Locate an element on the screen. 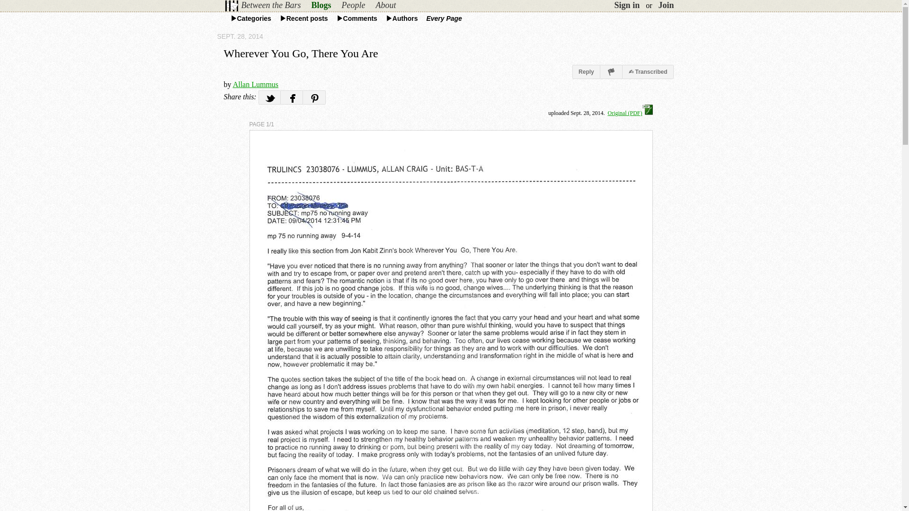 The height and width of the screenshot is (511, 909). Authors is located at coordinates (405, 18).